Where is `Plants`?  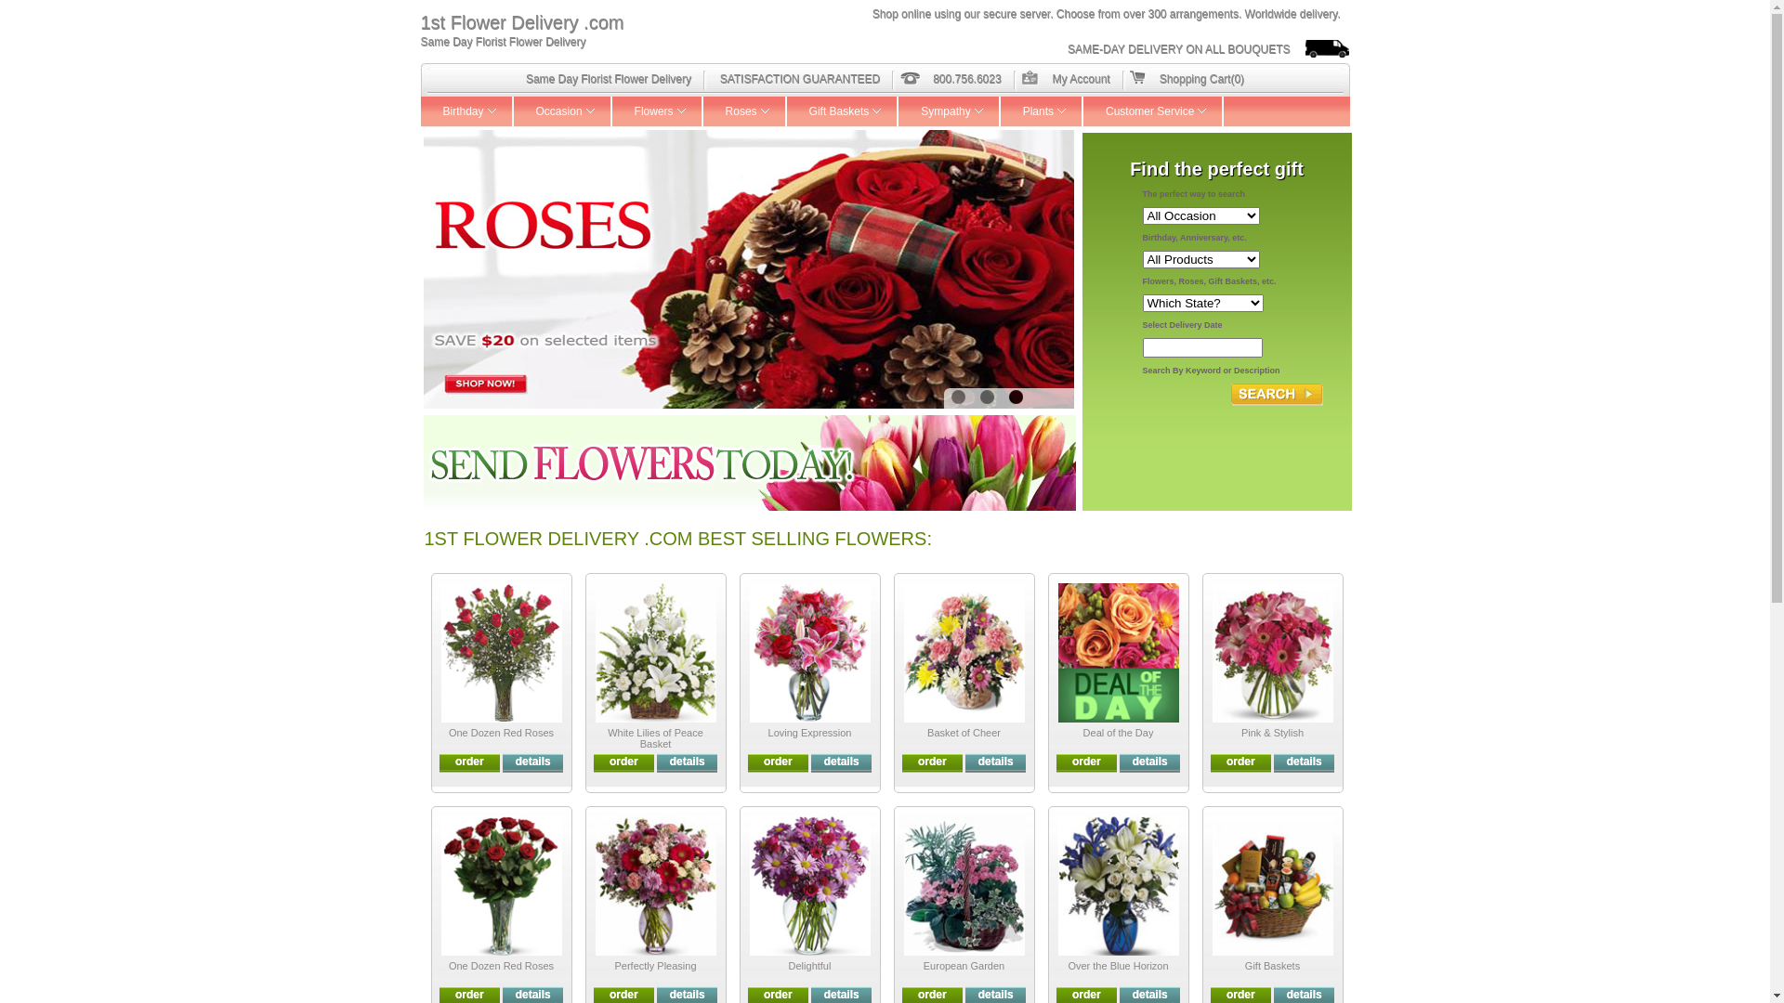 Plants is located at coordinates (1043, 111).